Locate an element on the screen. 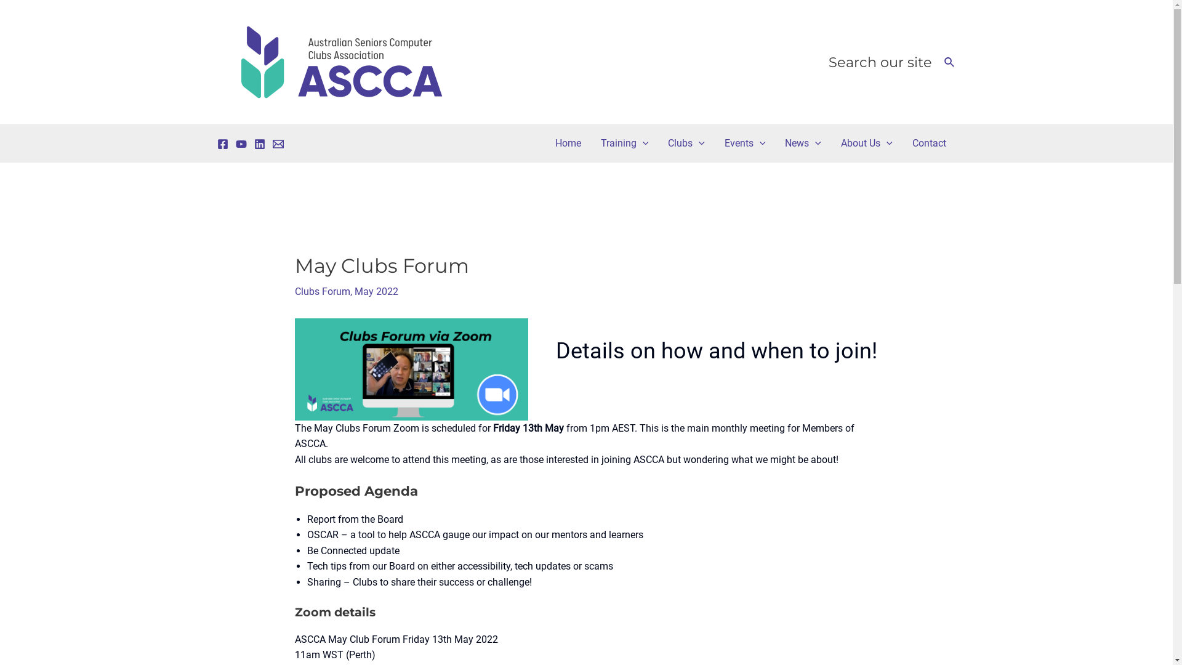 The image size is (1182, 665). Home is located at coordinates (568, 143).